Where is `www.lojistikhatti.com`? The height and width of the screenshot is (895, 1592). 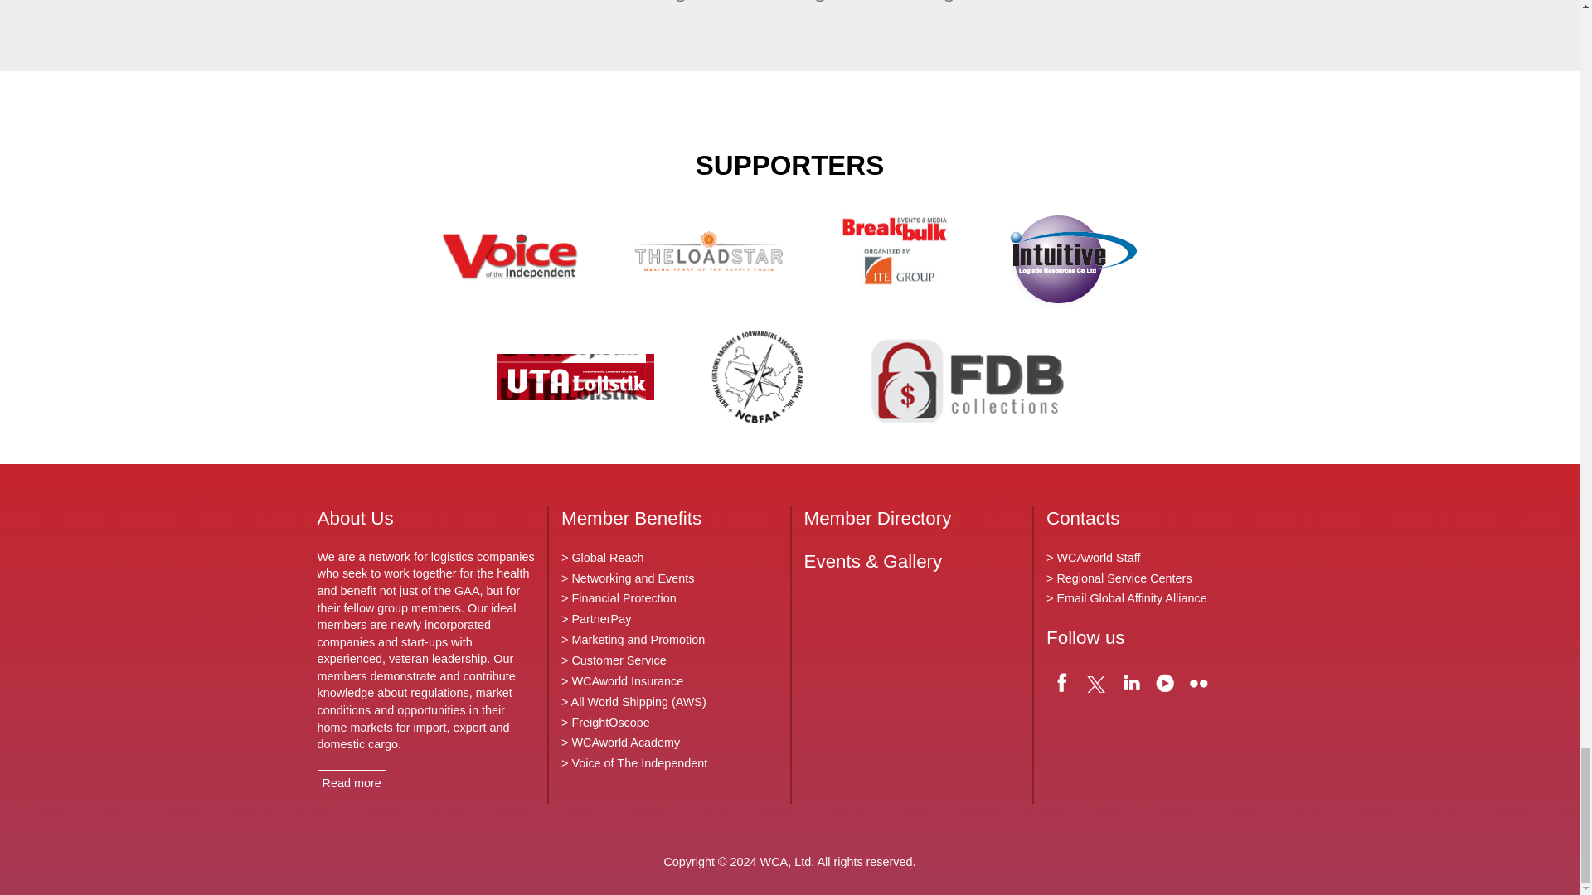
www.lojistikhatti.com is located at coordinates (575, 381).